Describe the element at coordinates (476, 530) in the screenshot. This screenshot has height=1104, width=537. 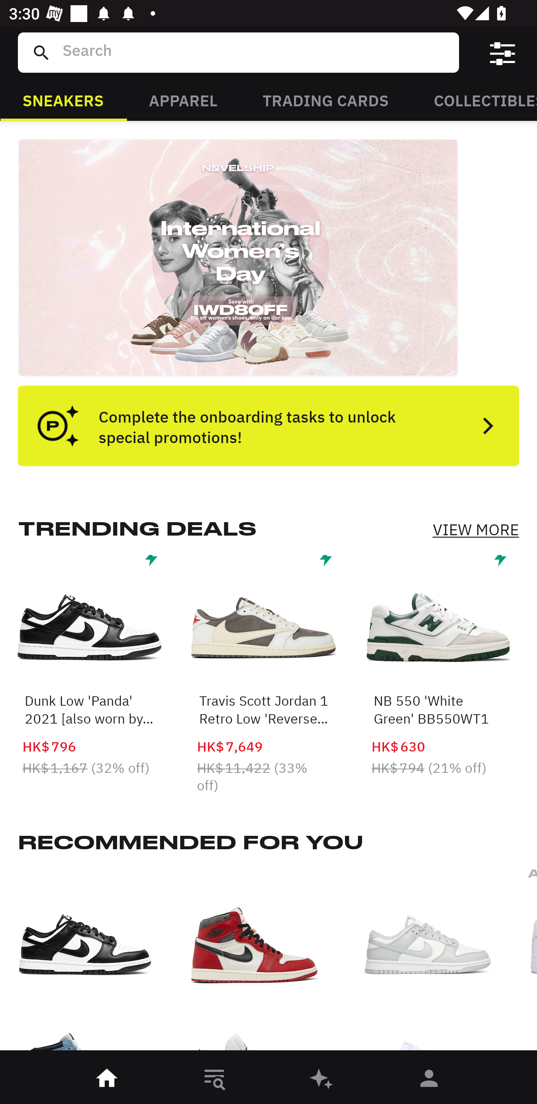
I see `VIEW MORE` at that location.